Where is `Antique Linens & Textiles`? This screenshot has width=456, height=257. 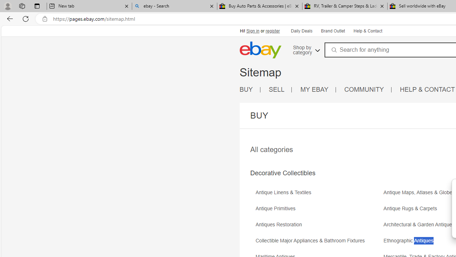
Antique Linens & Textiles is located at coordinates (285, 193).